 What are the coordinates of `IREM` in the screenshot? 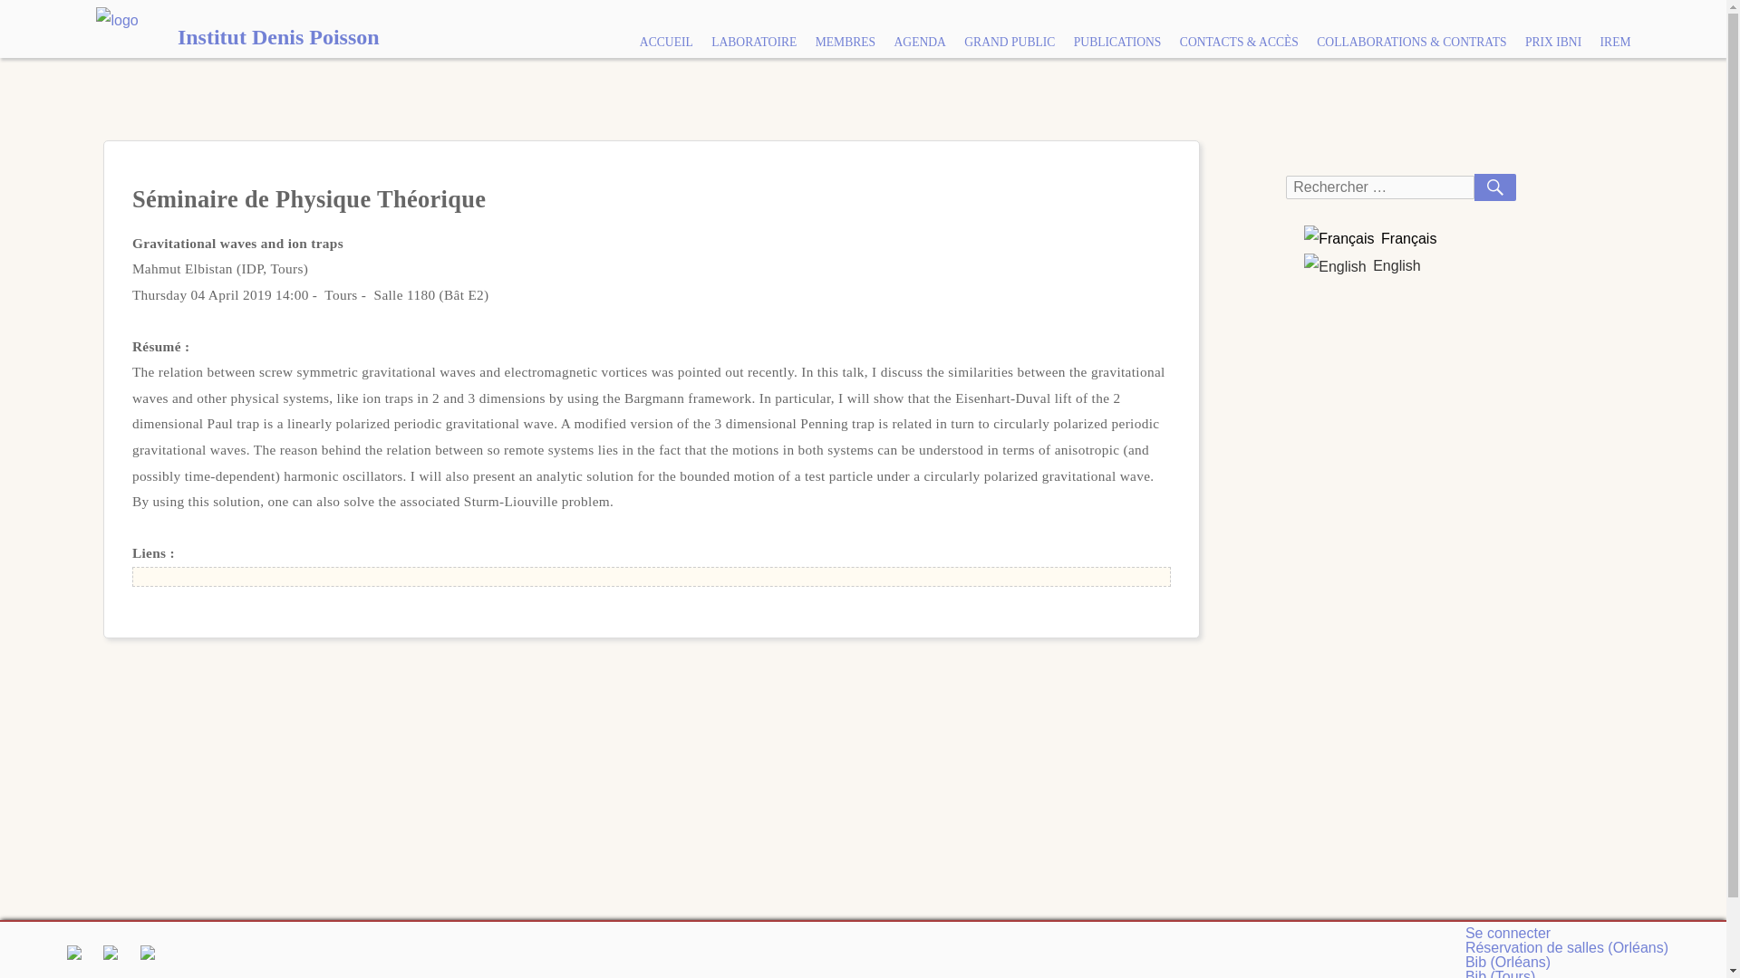 It's located at (1614, 42).